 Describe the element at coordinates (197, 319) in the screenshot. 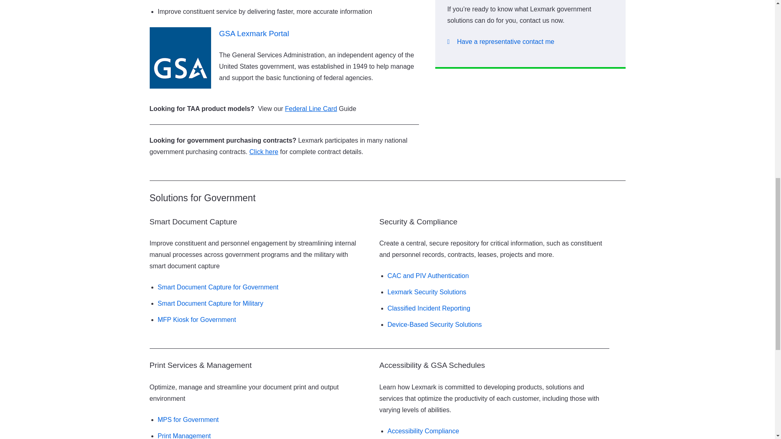

I see `MFP Kiosk for Government` at that location.